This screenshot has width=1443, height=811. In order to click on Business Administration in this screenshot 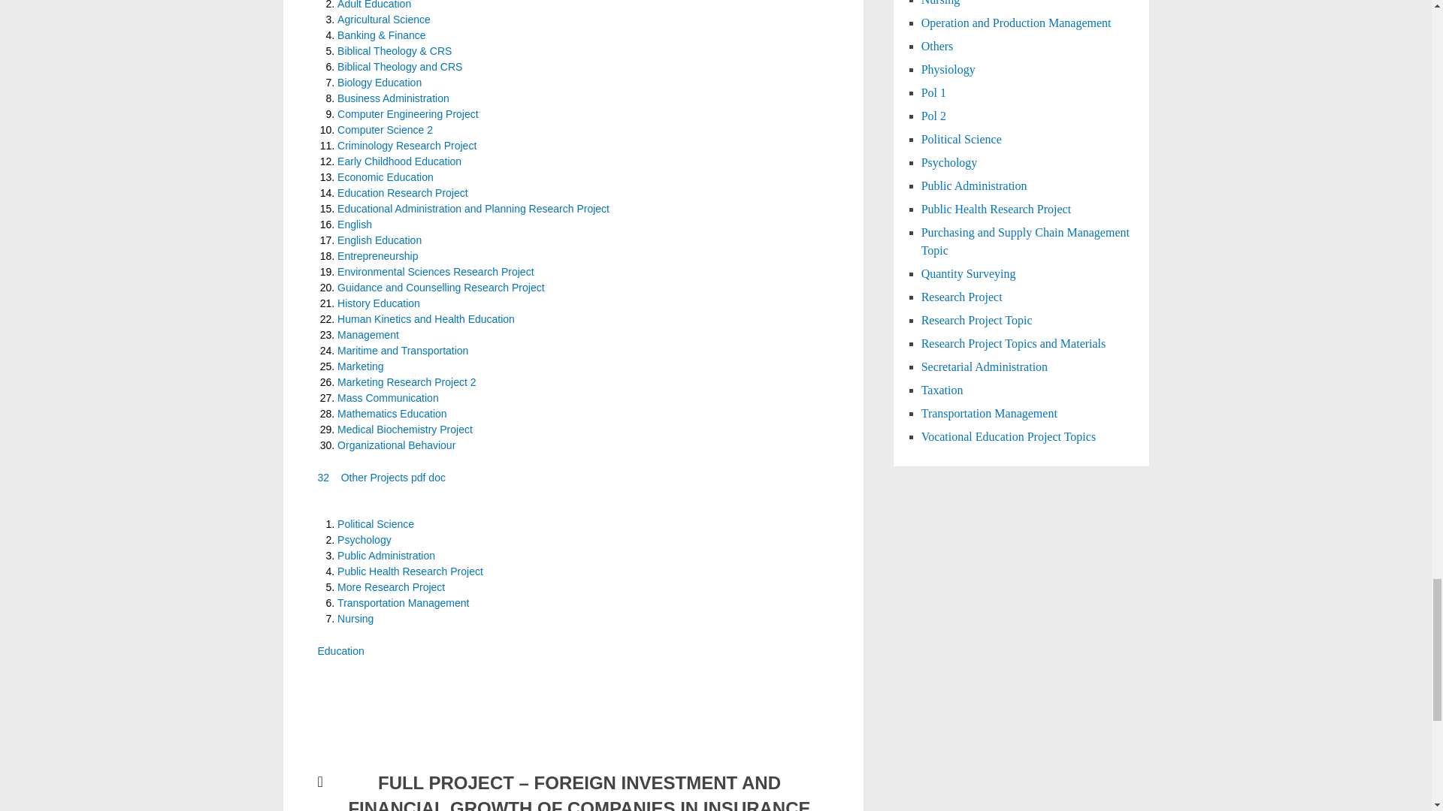, I will do `click(393, 98)`.